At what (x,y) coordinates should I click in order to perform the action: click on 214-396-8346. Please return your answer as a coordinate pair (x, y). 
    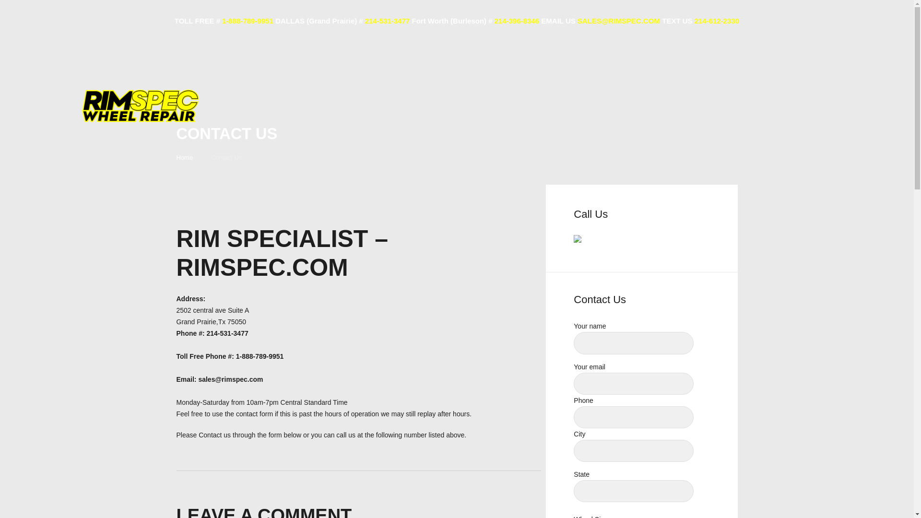
    Looking at the image, I should click on (517, 20).